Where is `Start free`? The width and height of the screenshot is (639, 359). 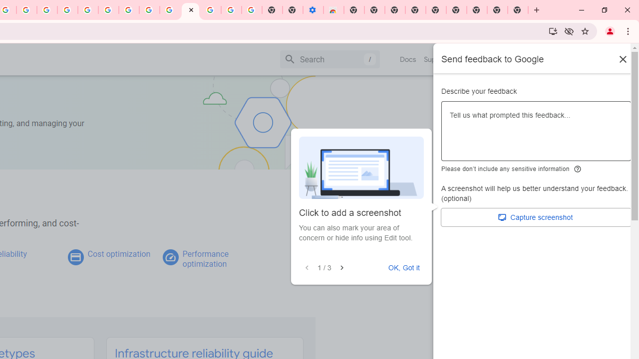
Start free is located at coordinates (595, 59).